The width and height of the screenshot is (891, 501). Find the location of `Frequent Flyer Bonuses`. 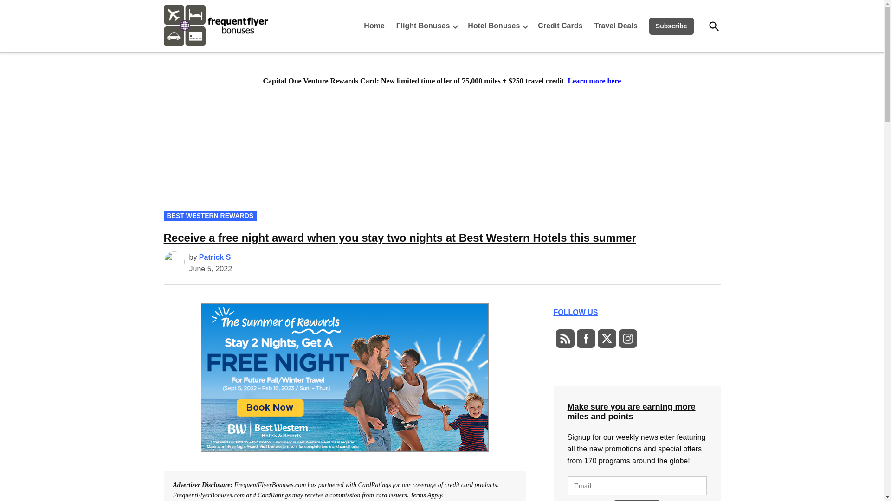

Frequent Flyer Bonuses is located at coordinates (296, 45).